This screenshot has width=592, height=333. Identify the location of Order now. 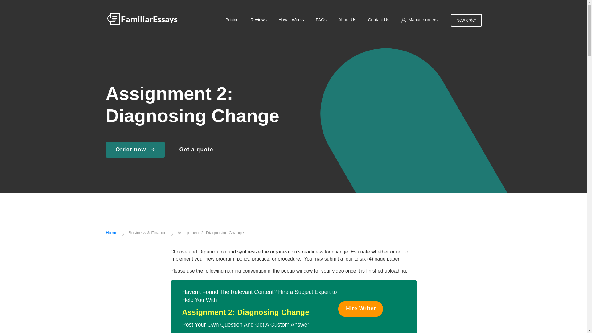
(135, 150).